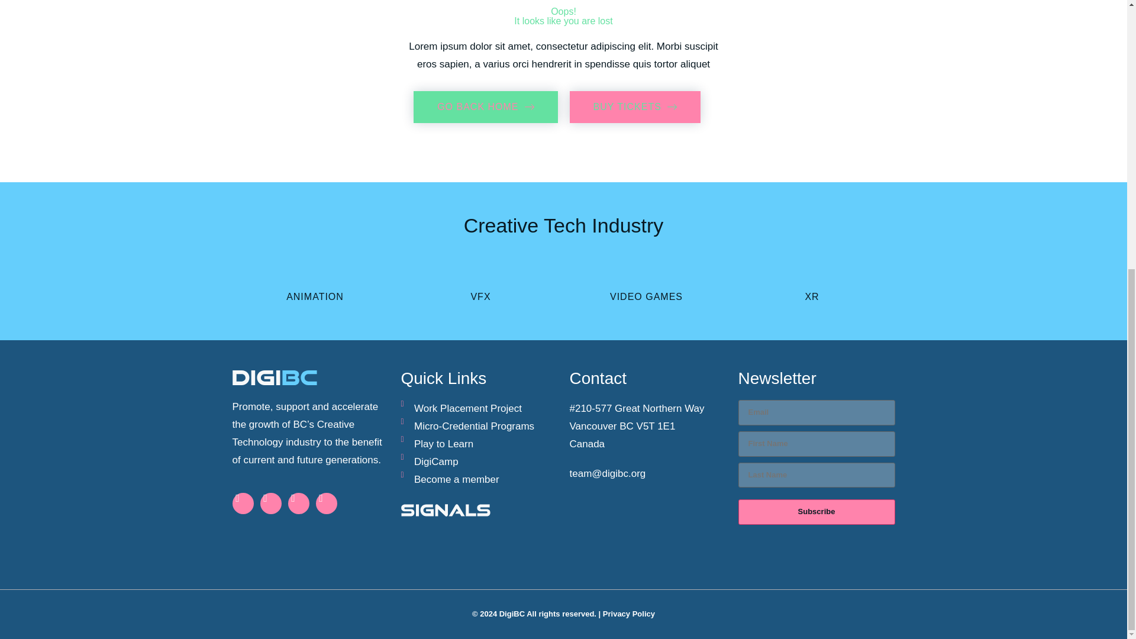 This screenshot has height=639, width=1136. What do you see at coordinates (479, 409) in the screenshot?
I see `Work Placement Project` at bounding box center [479, 409].